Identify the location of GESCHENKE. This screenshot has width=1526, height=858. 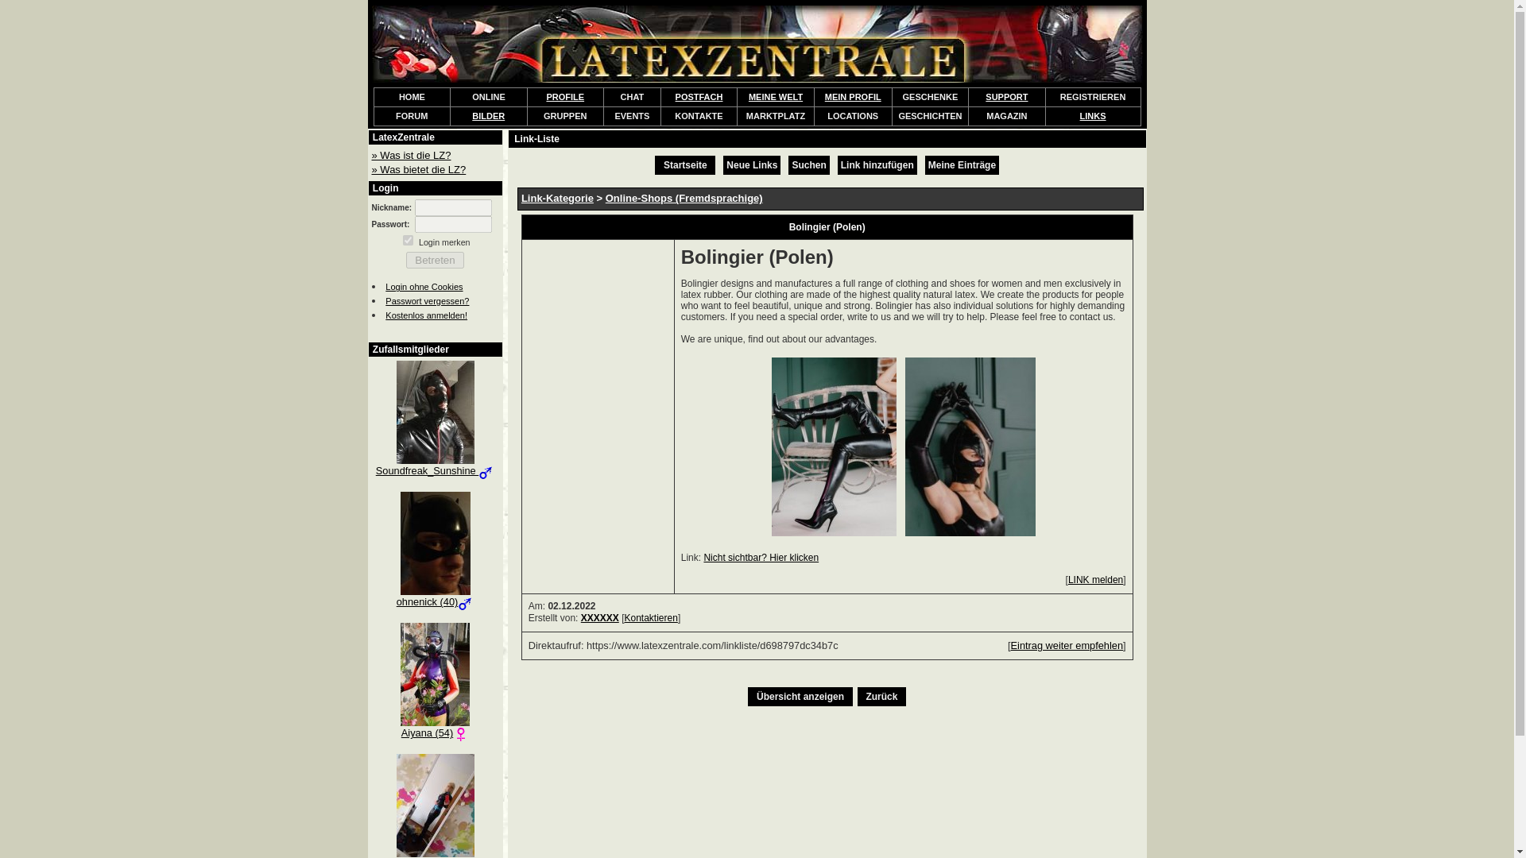
(930, 96).